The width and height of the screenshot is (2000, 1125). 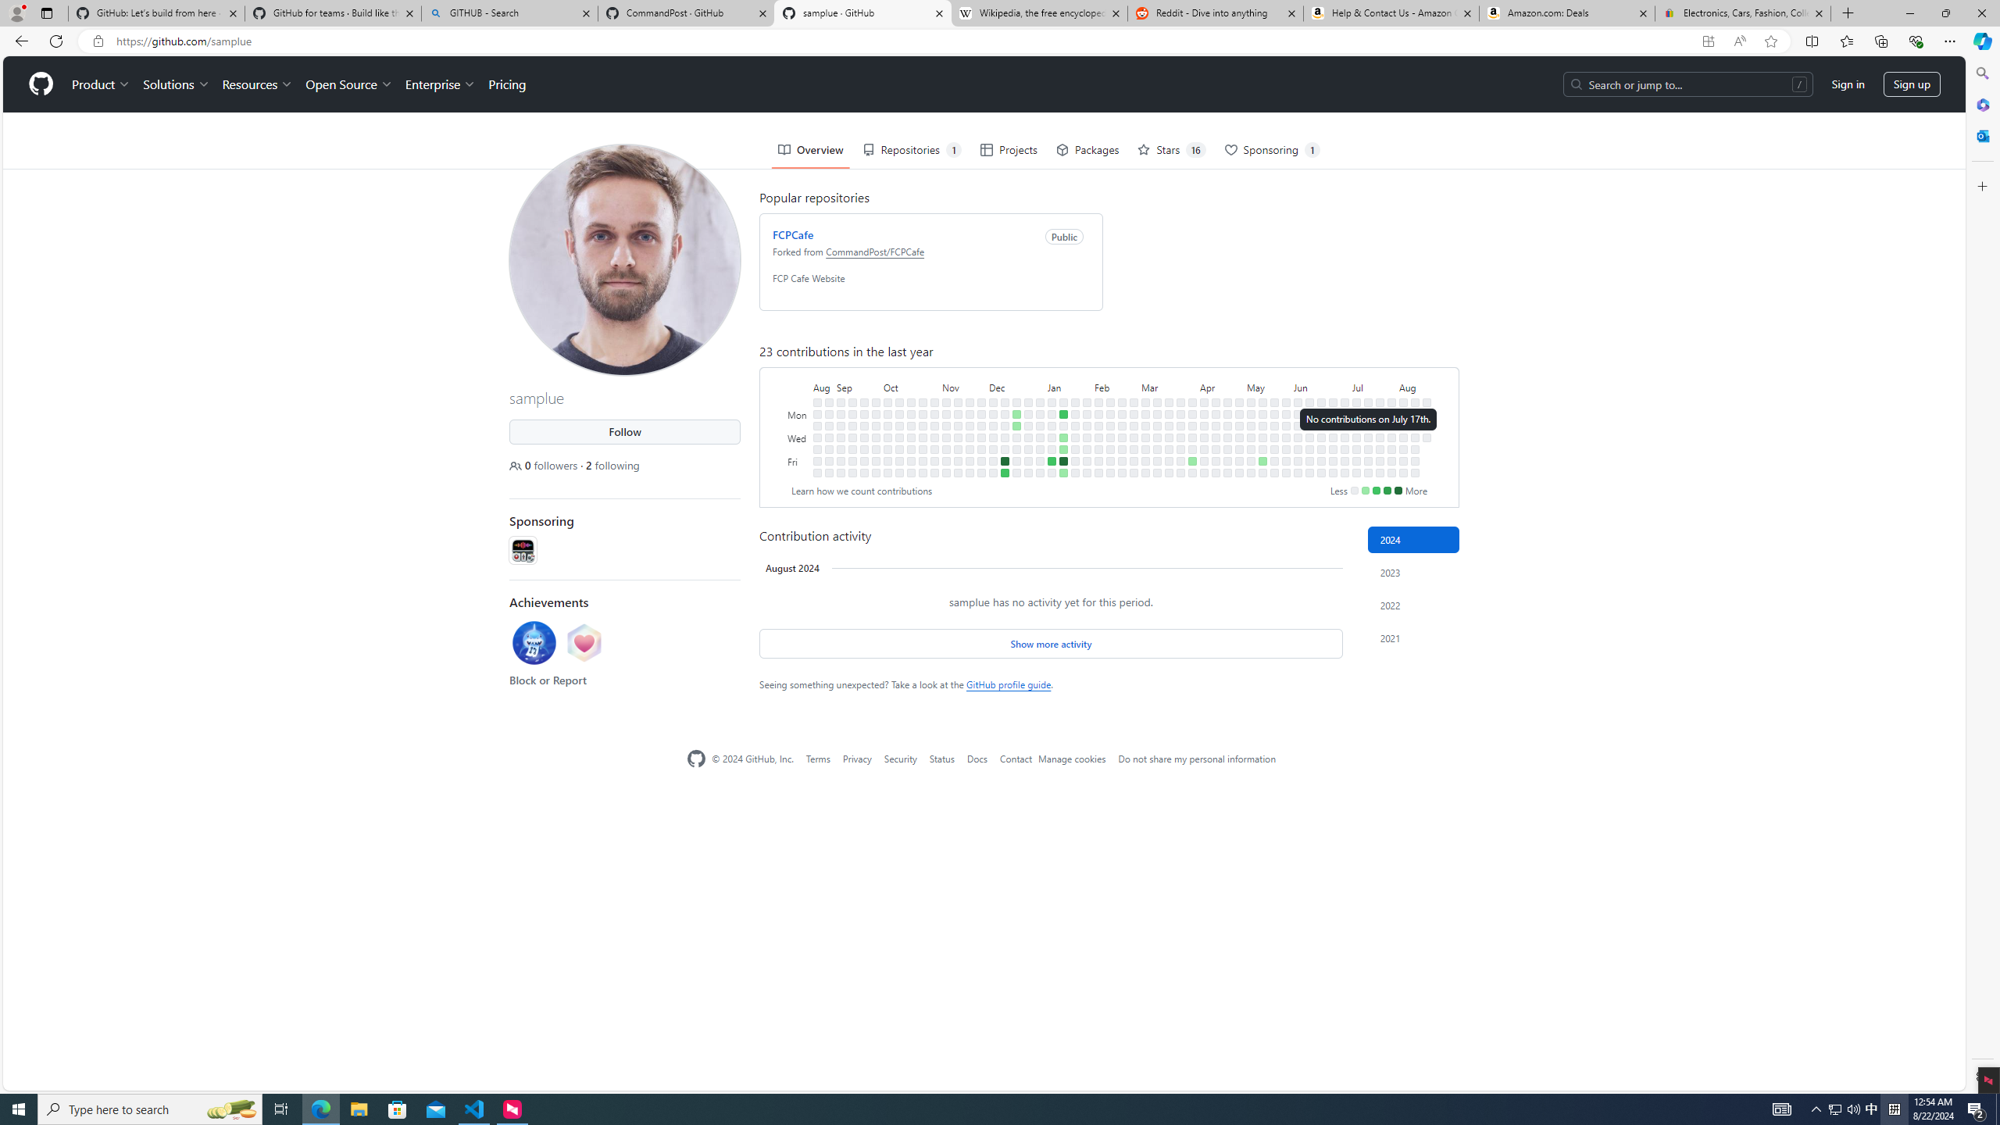 I want to click on No contributions on May 1st., so click(x=1240, y=437).